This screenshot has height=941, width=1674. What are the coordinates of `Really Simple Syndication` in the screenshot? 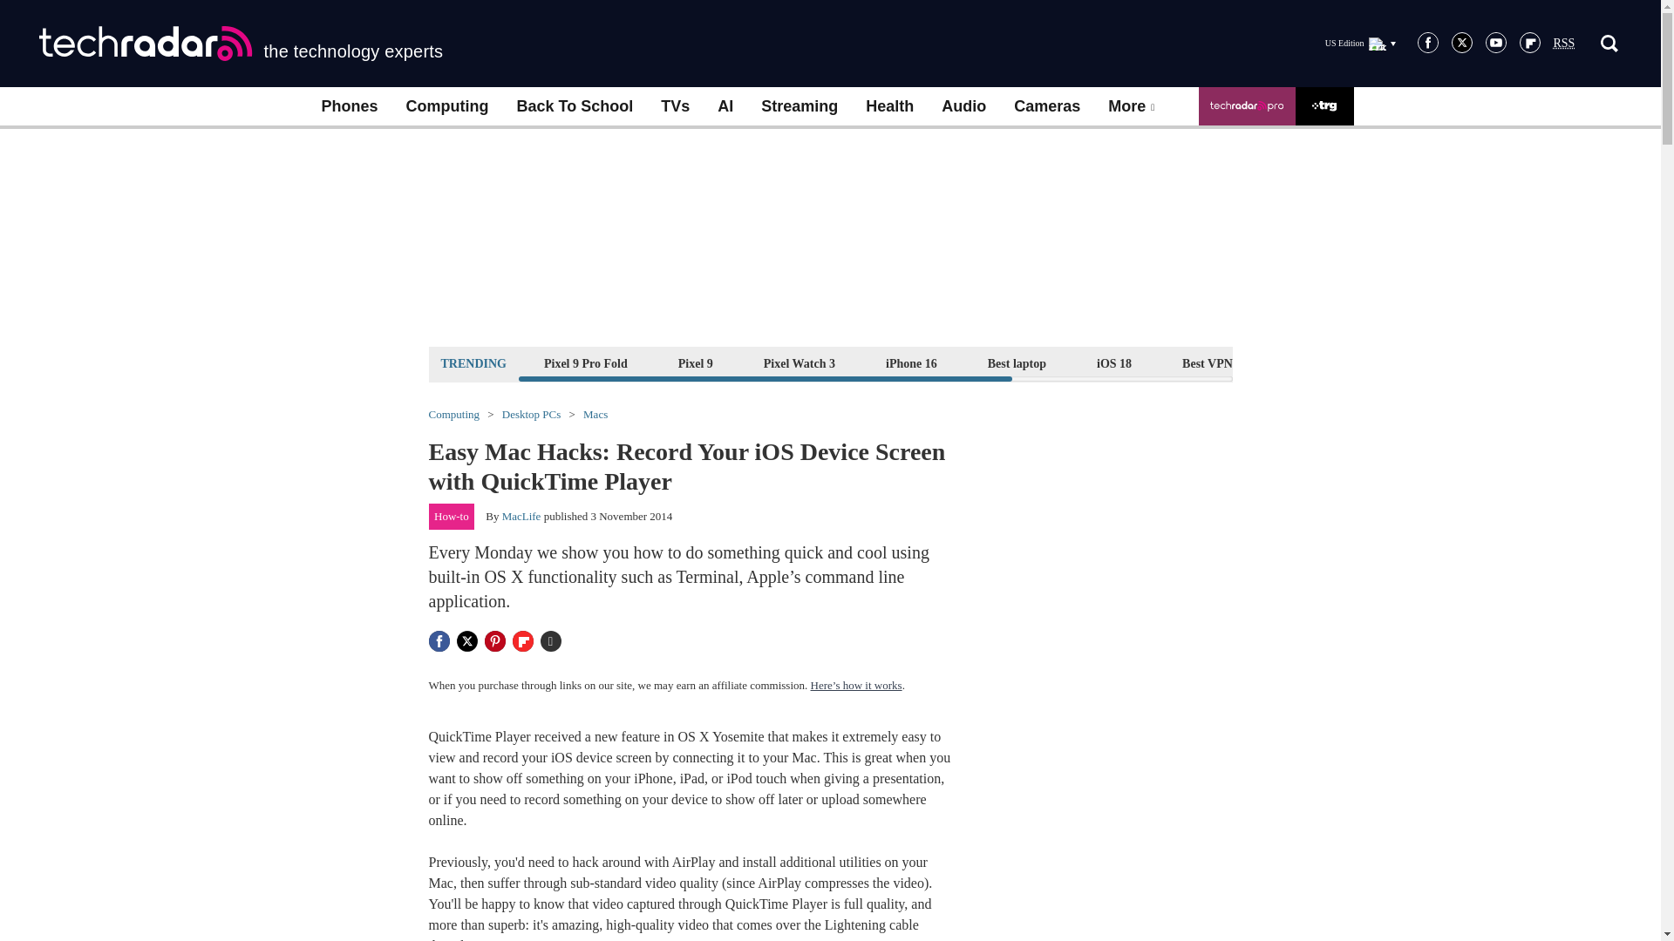 It's located at (1564, 44).